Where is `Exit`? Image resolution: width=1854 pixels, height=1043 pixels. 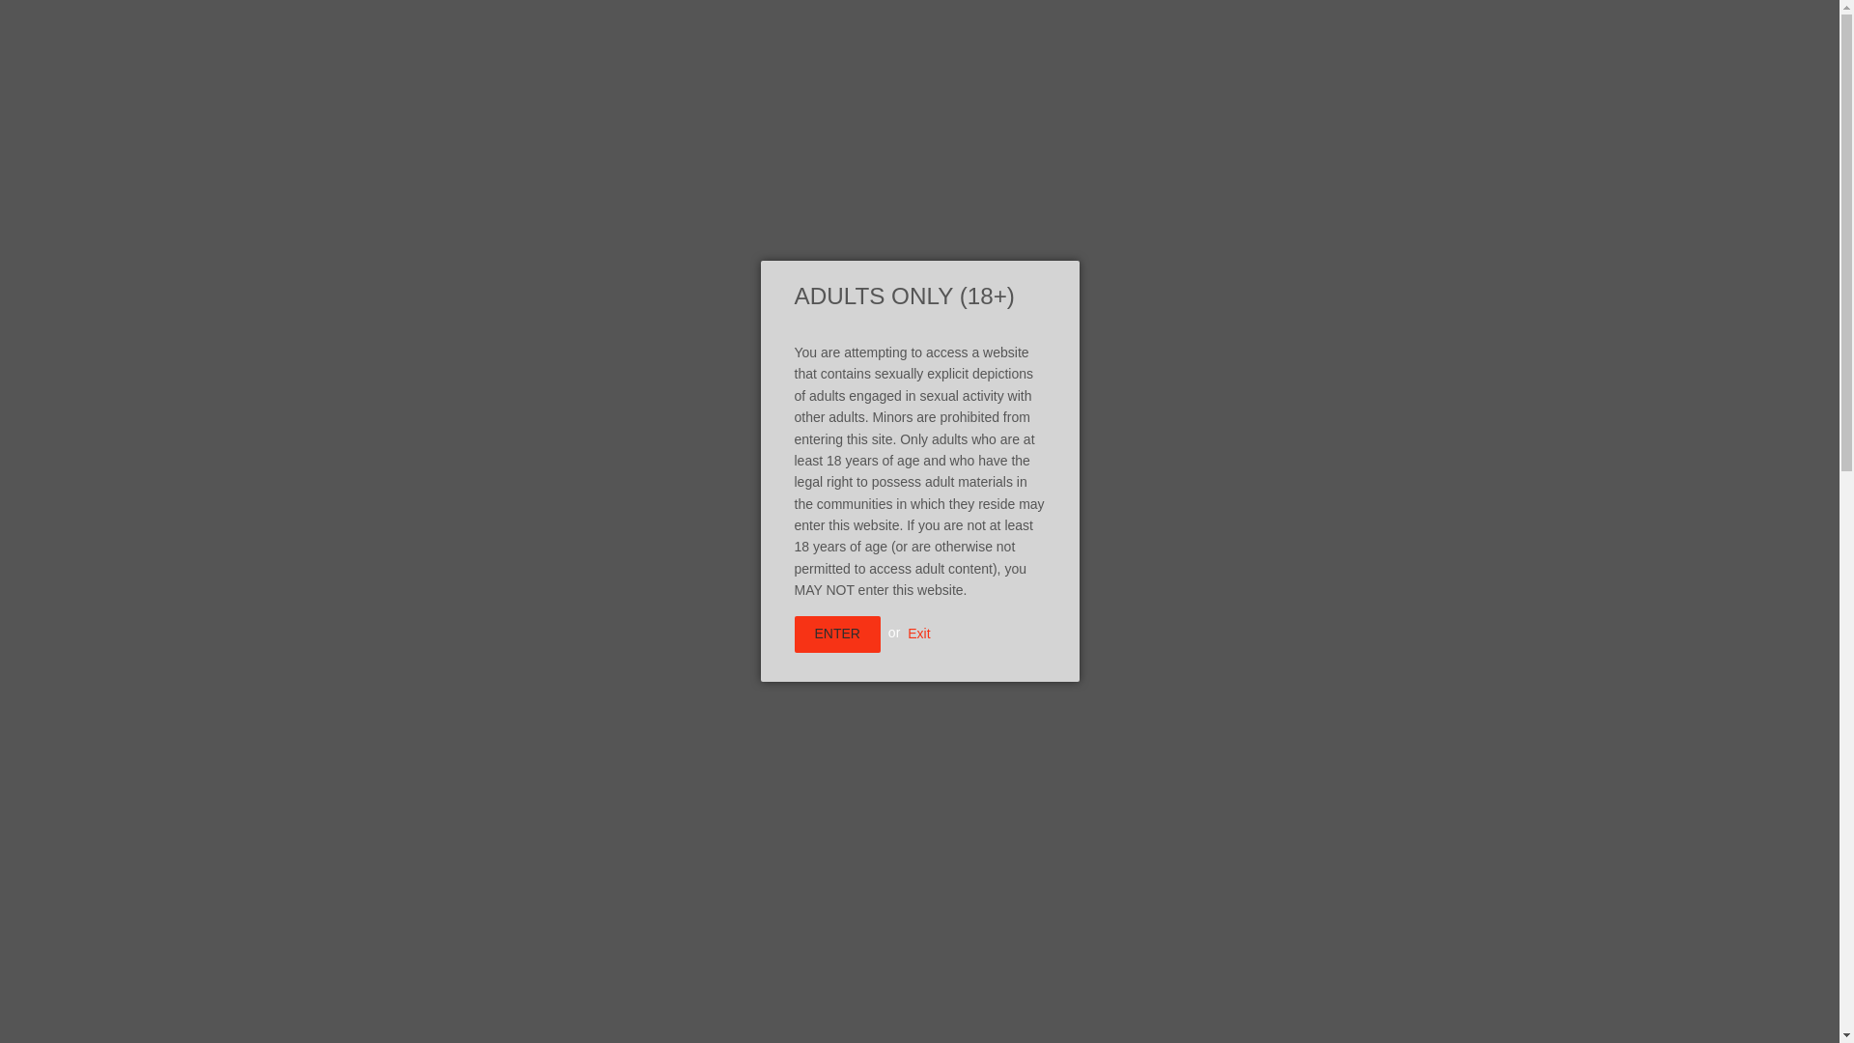
Exit is located at coordinates (919, 632).